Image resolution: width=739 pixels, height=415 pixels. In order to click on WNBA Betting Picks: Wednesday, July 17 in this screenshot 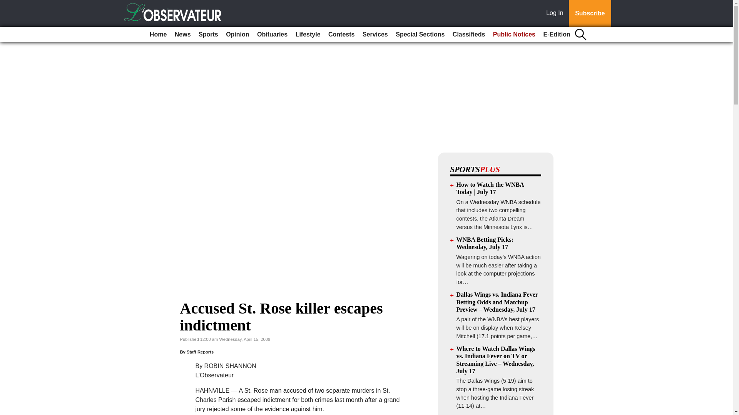, I will do `click(485, 243)`.